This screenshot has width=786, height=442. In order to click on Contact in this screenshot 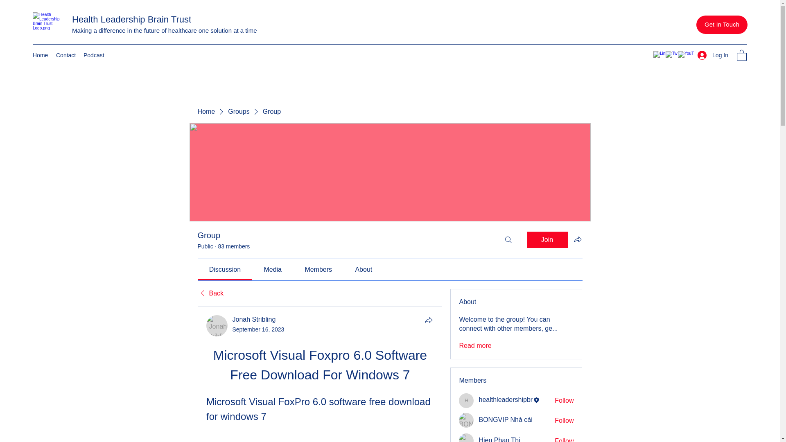, I will do `click(65, 55)`.